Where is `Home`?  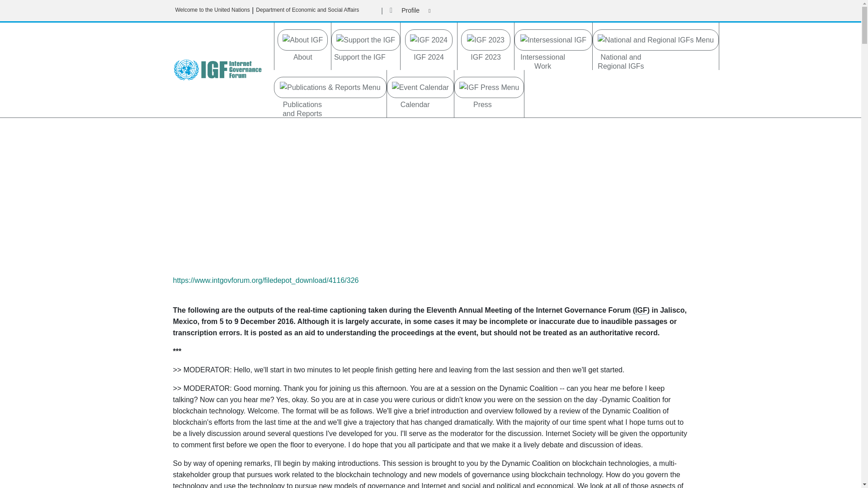
Home is located at coordinates (221, 70).